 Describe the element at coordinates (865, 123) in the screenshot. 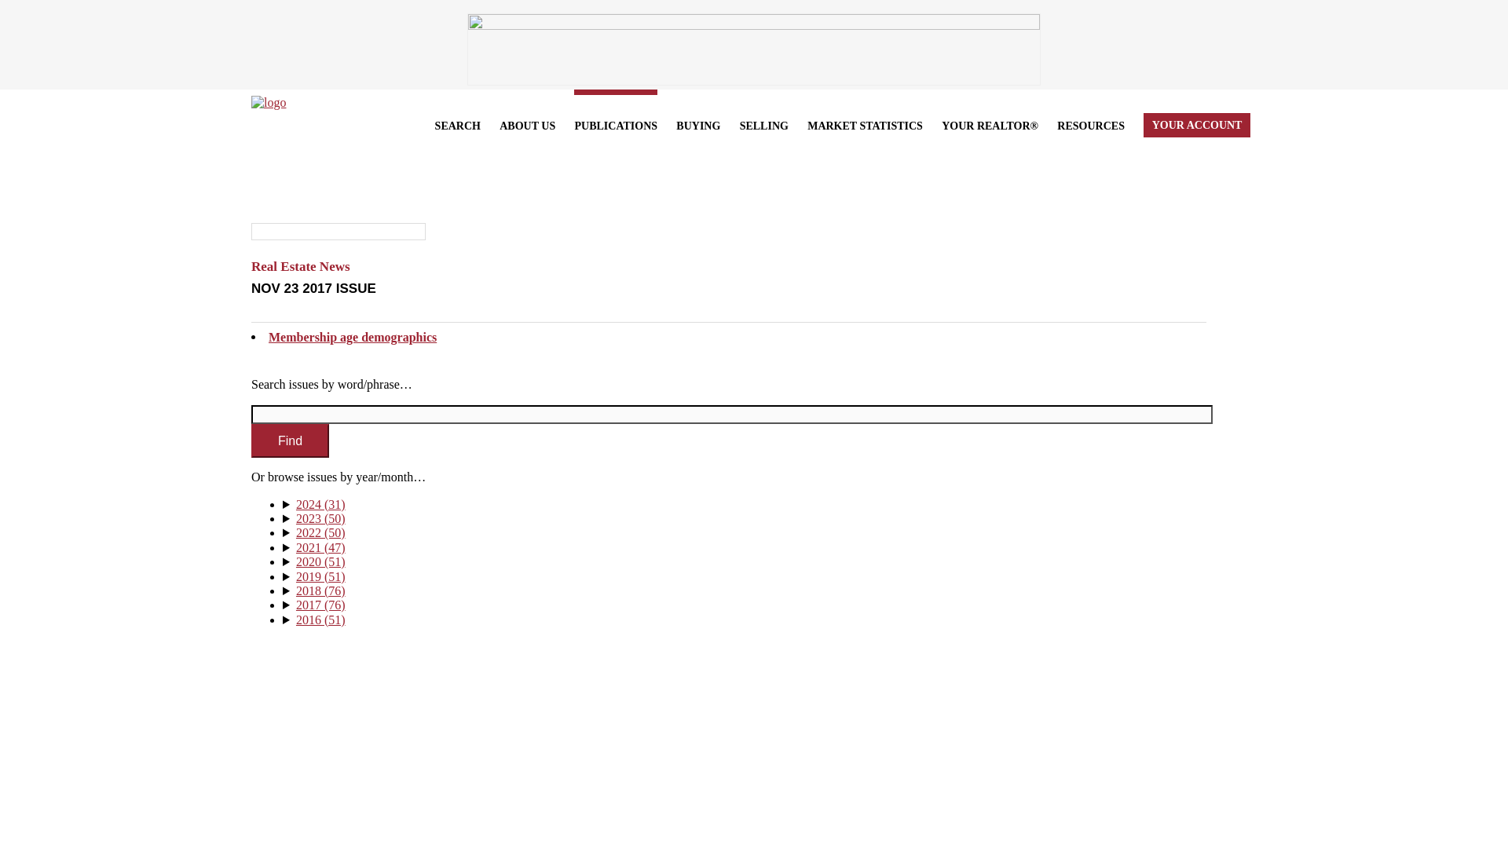

I see `MARKET STATISTICS` at that location.